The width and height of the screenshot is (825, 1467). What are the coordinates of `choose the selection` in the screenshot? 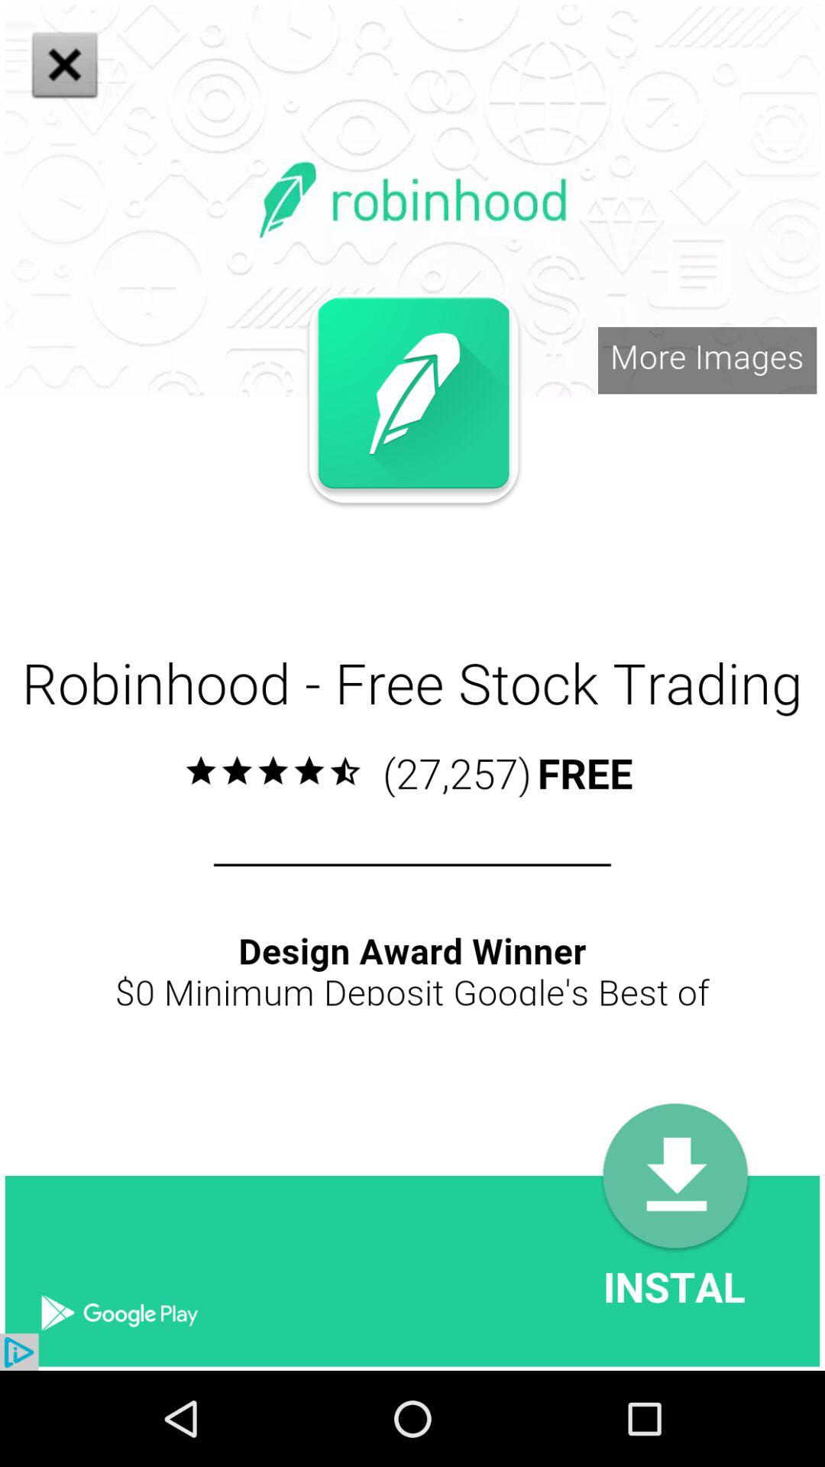 It's located at (321, 533).